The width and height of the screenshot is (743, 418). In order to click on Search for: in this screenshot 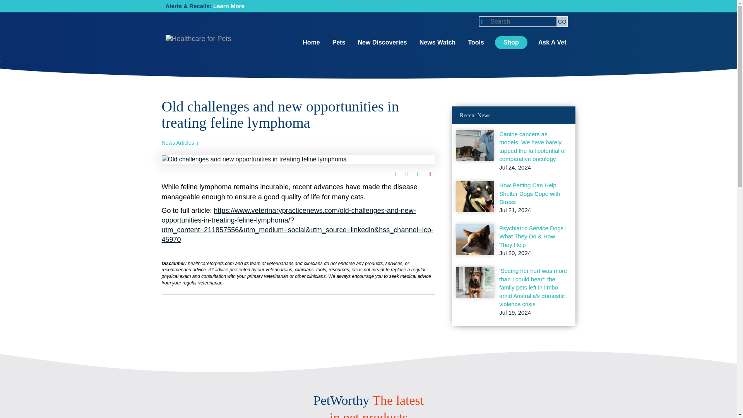, I will do `click(523, 22)`.